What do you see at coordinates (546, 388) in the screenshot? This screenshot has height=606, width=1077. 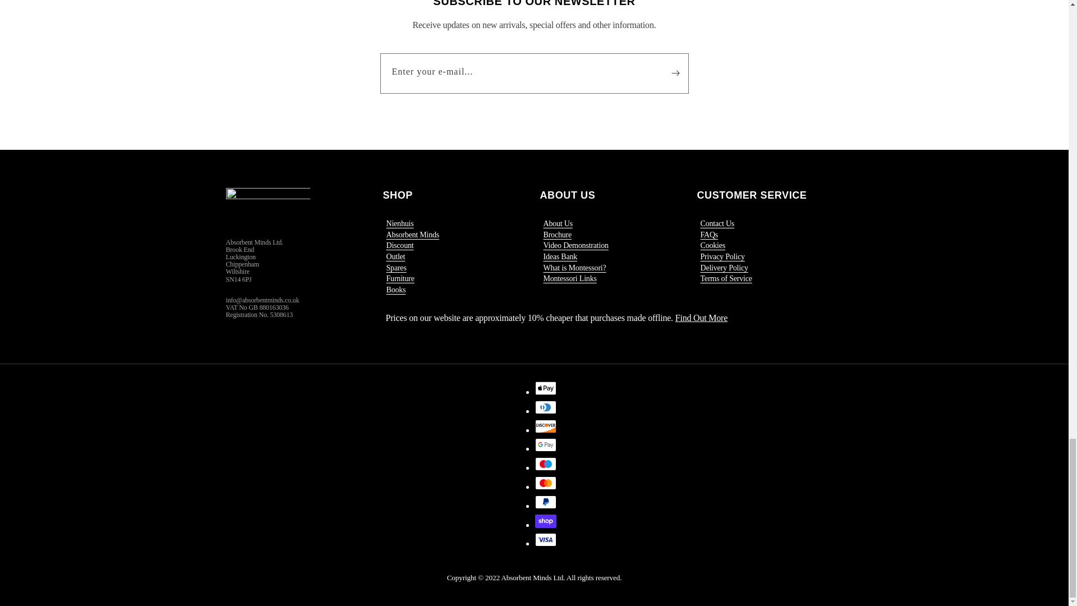 I see `Apple Pay` at bounding box center [546, 388].